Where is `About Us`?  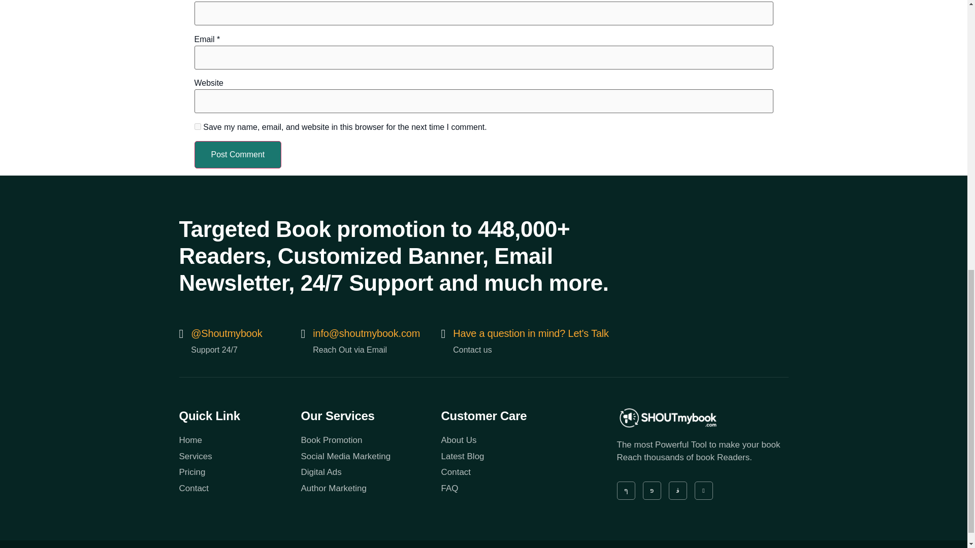
About Us is located at coordinates (511, 440).